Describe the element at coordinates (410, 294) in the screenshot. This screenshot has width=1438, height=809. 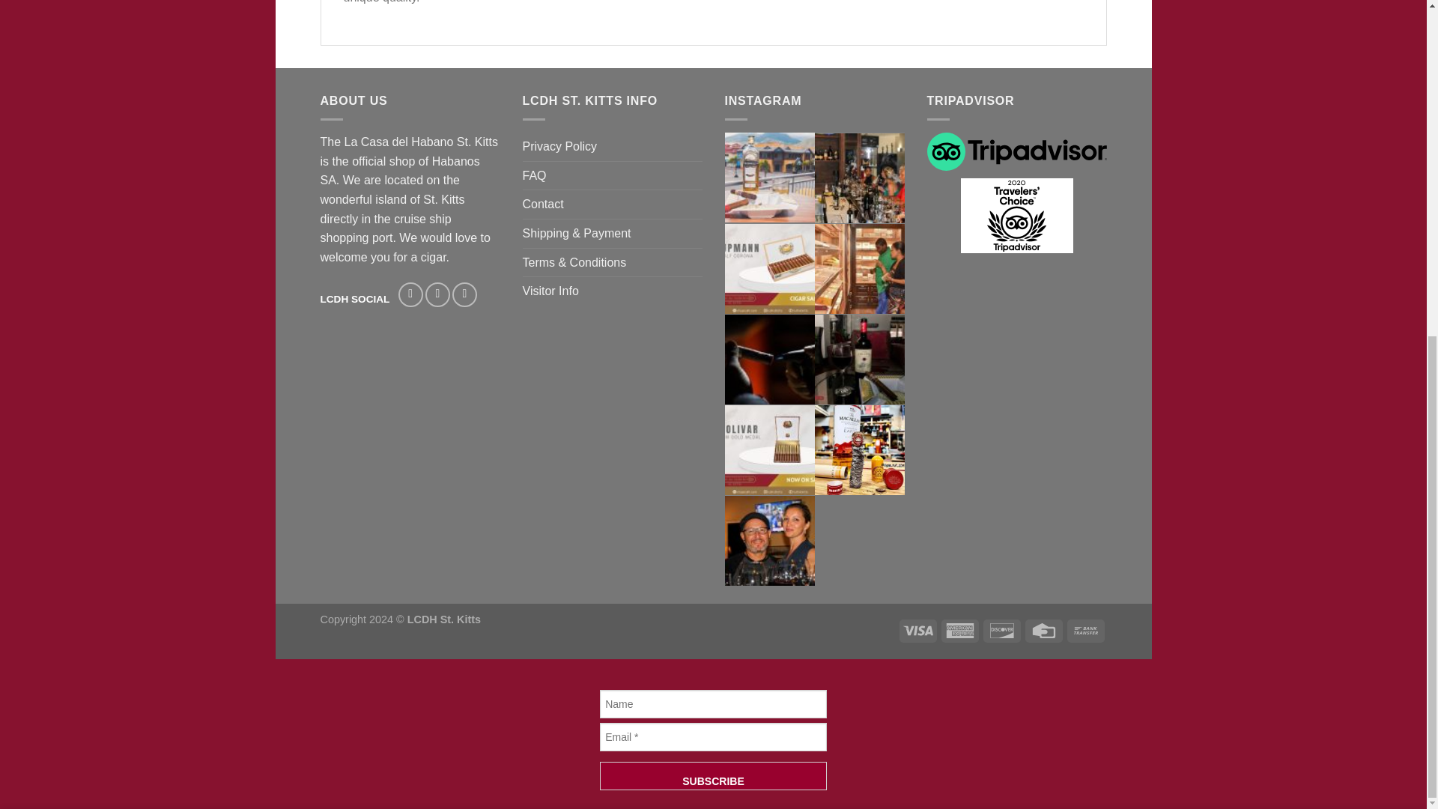
I see `Follow on Facebook` at that location.